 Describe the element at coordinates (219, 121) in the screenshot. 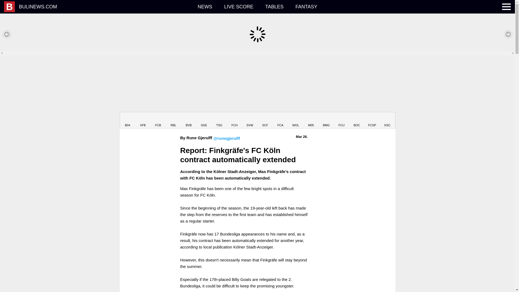

I see `TSG Hoffenheim News` at that location.